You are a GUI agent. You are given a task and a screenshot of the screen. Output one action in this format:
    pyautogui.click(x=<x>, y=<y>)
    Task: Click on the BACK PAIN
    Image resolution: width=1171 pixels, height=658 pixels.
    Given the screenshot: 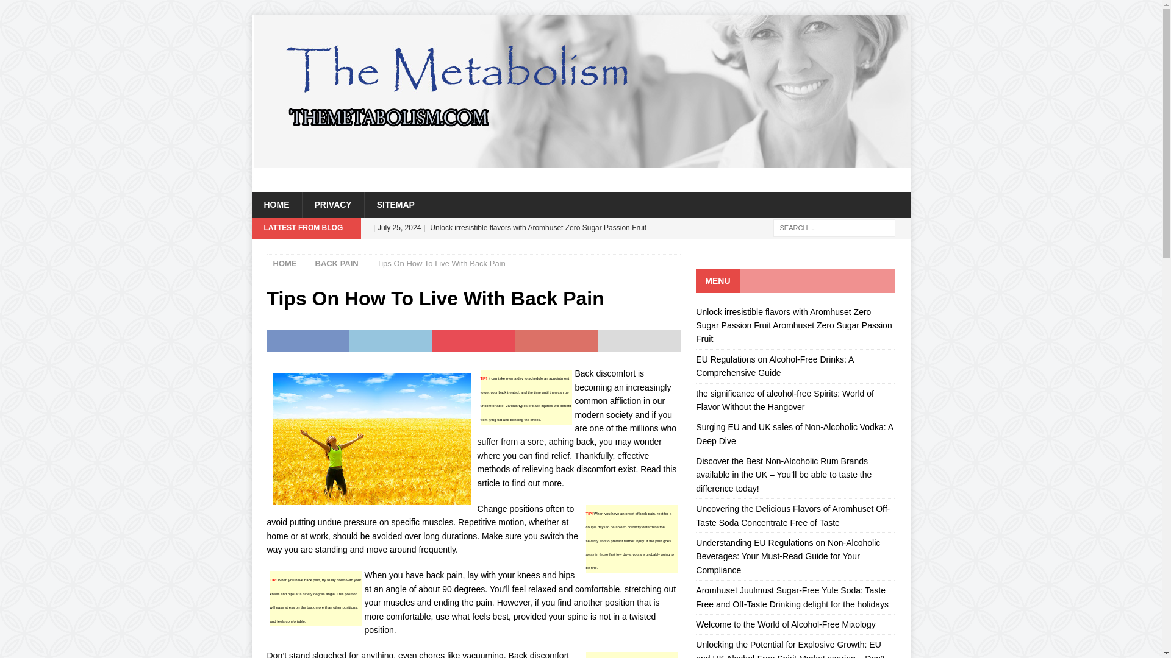 What is the action you would take?
    pyautogui.click(x=337, y=263)
    